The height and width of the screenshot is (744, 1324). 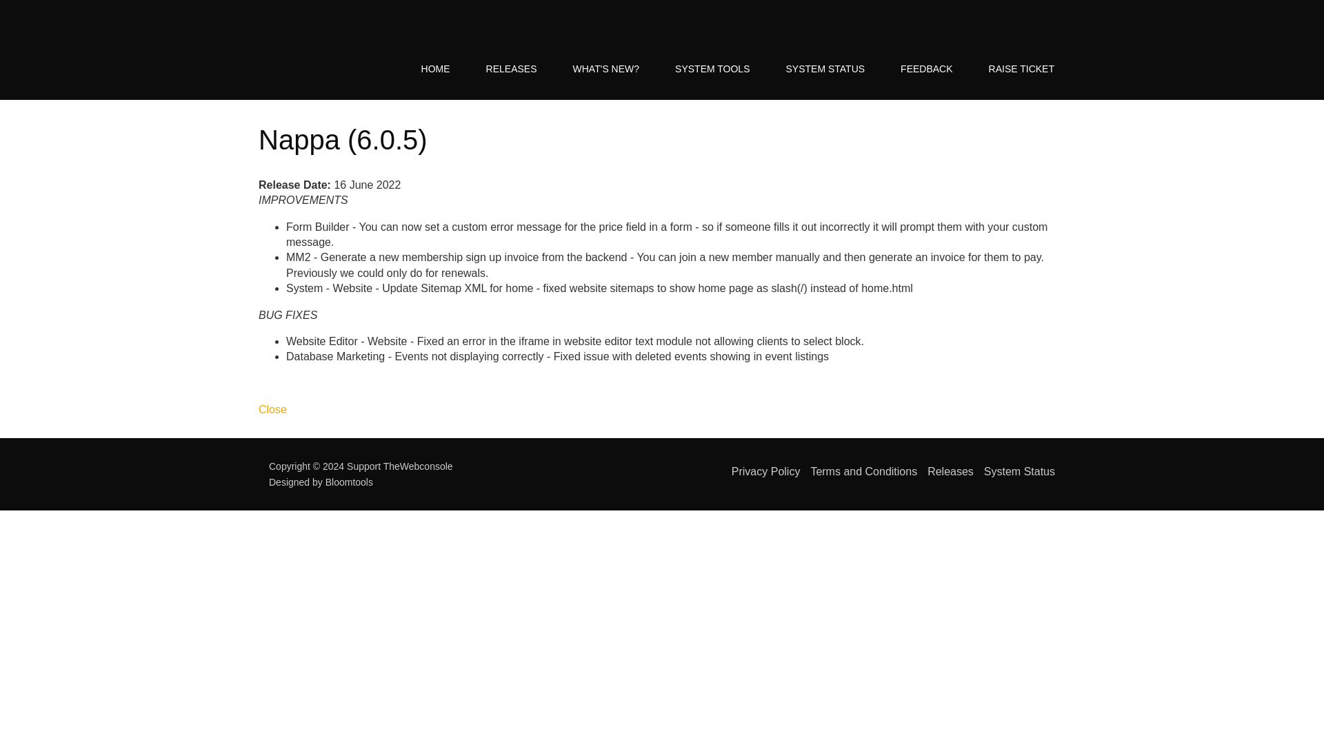 I want to click on RELEASES, so click(x=512, y=69).